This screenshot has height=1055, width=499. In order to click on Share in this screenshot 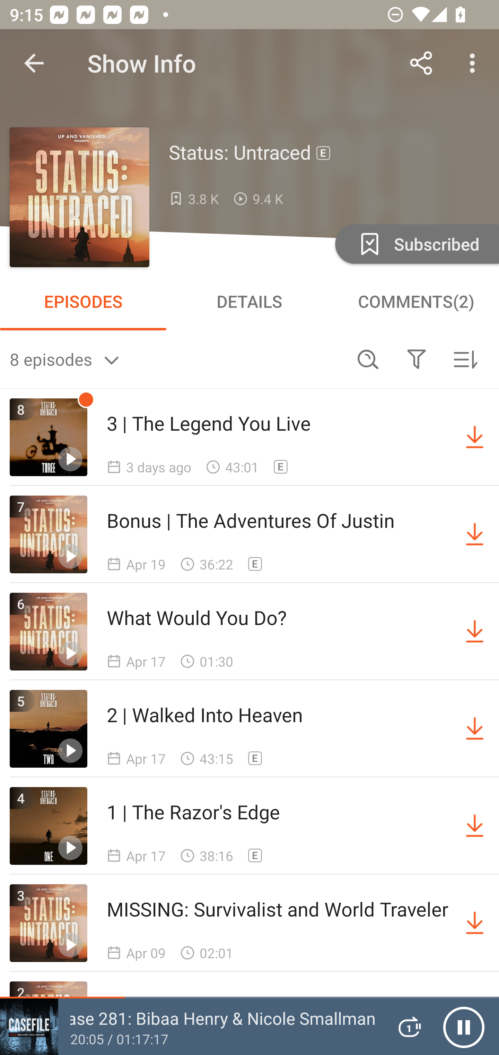, I will do `click(421, 63)`.